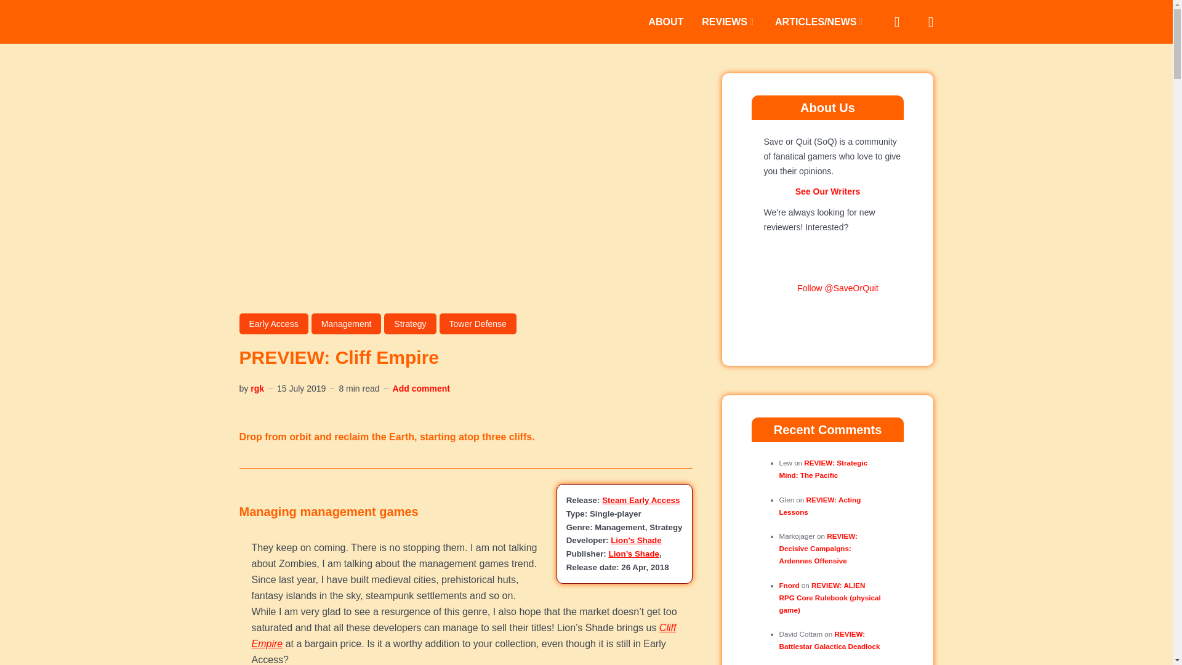 Image resolution: width=1182 pixels, height=665 pixels. What do you see at coordinates (827, 315) in the screenshot?
I see `Join SoQ Discord` at bounding box center [827, 315].